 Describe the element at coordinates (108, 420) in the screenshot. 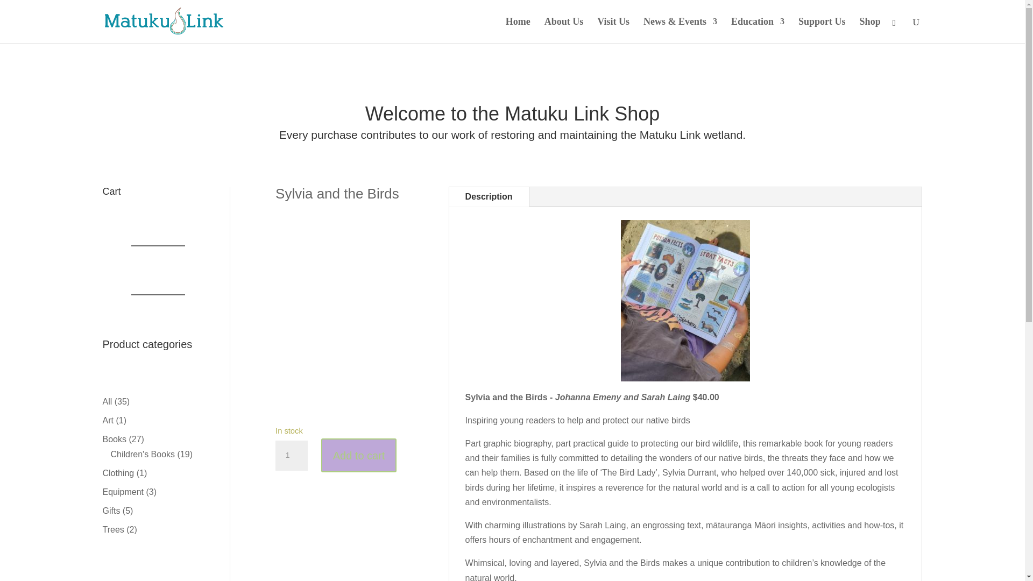

I see `Art` at that location.